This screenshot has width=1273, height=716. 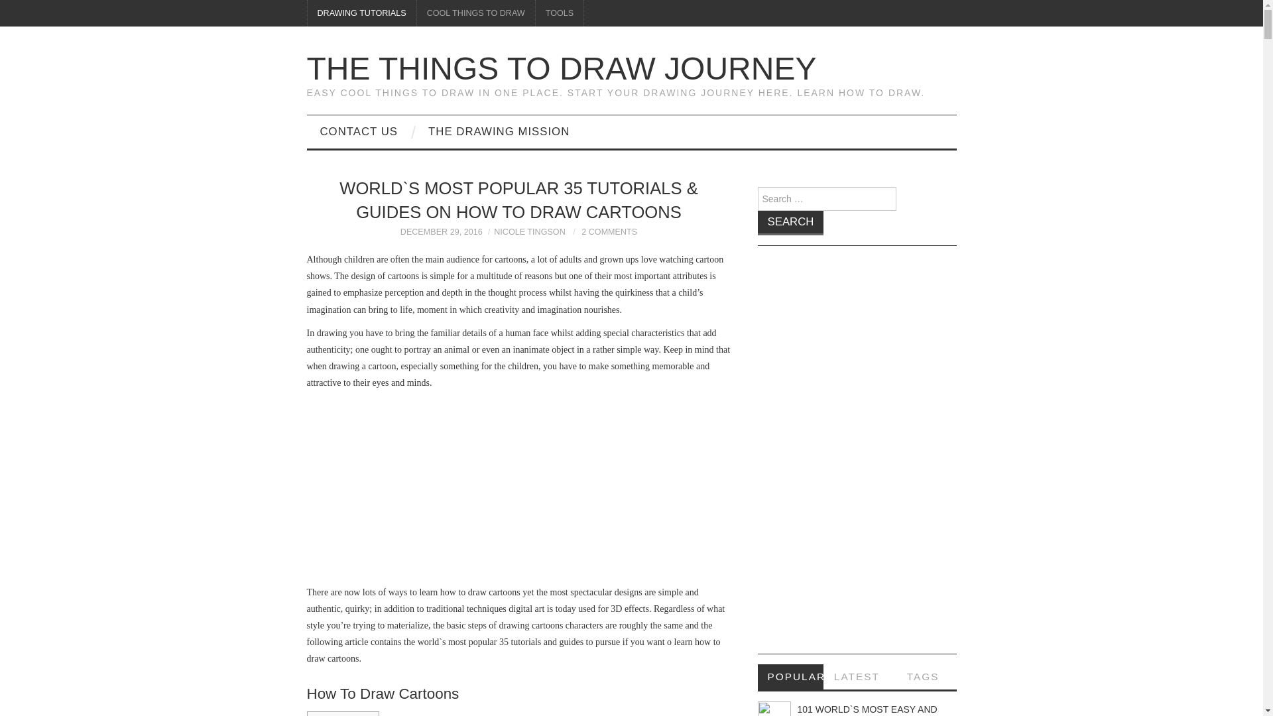 I want to click on TOOLS, so click(x=560, y=13).